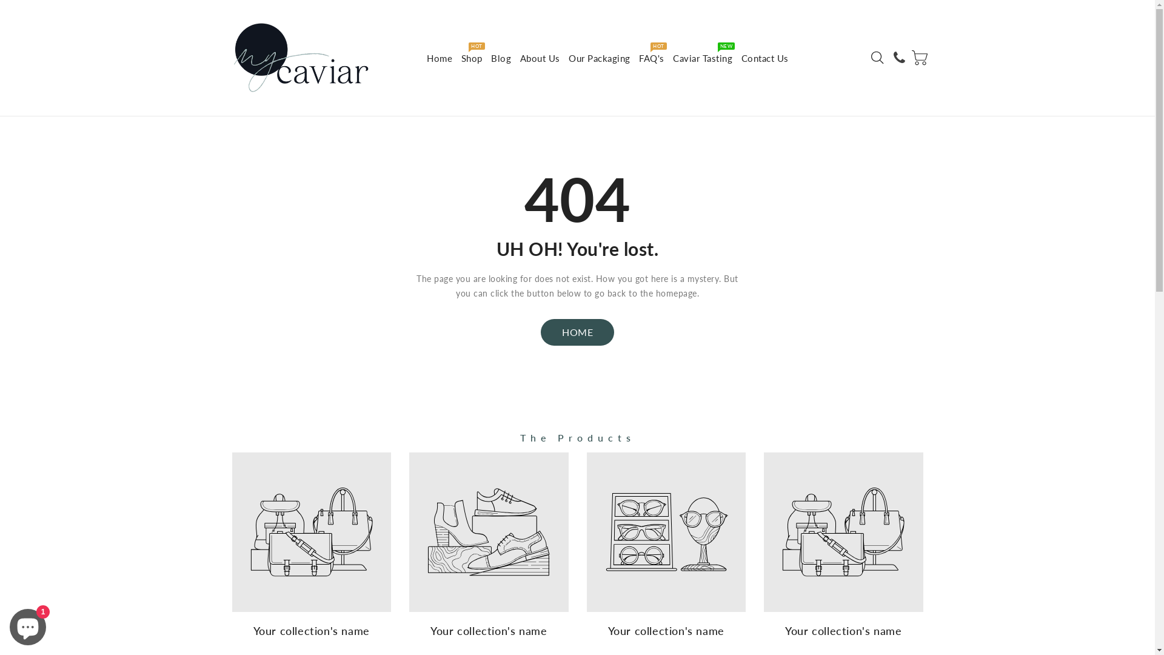 The image size is (1164, 655). Describe the element at coordinates (312, 548) in the screenshot. I see `Your collection's name` at that location.